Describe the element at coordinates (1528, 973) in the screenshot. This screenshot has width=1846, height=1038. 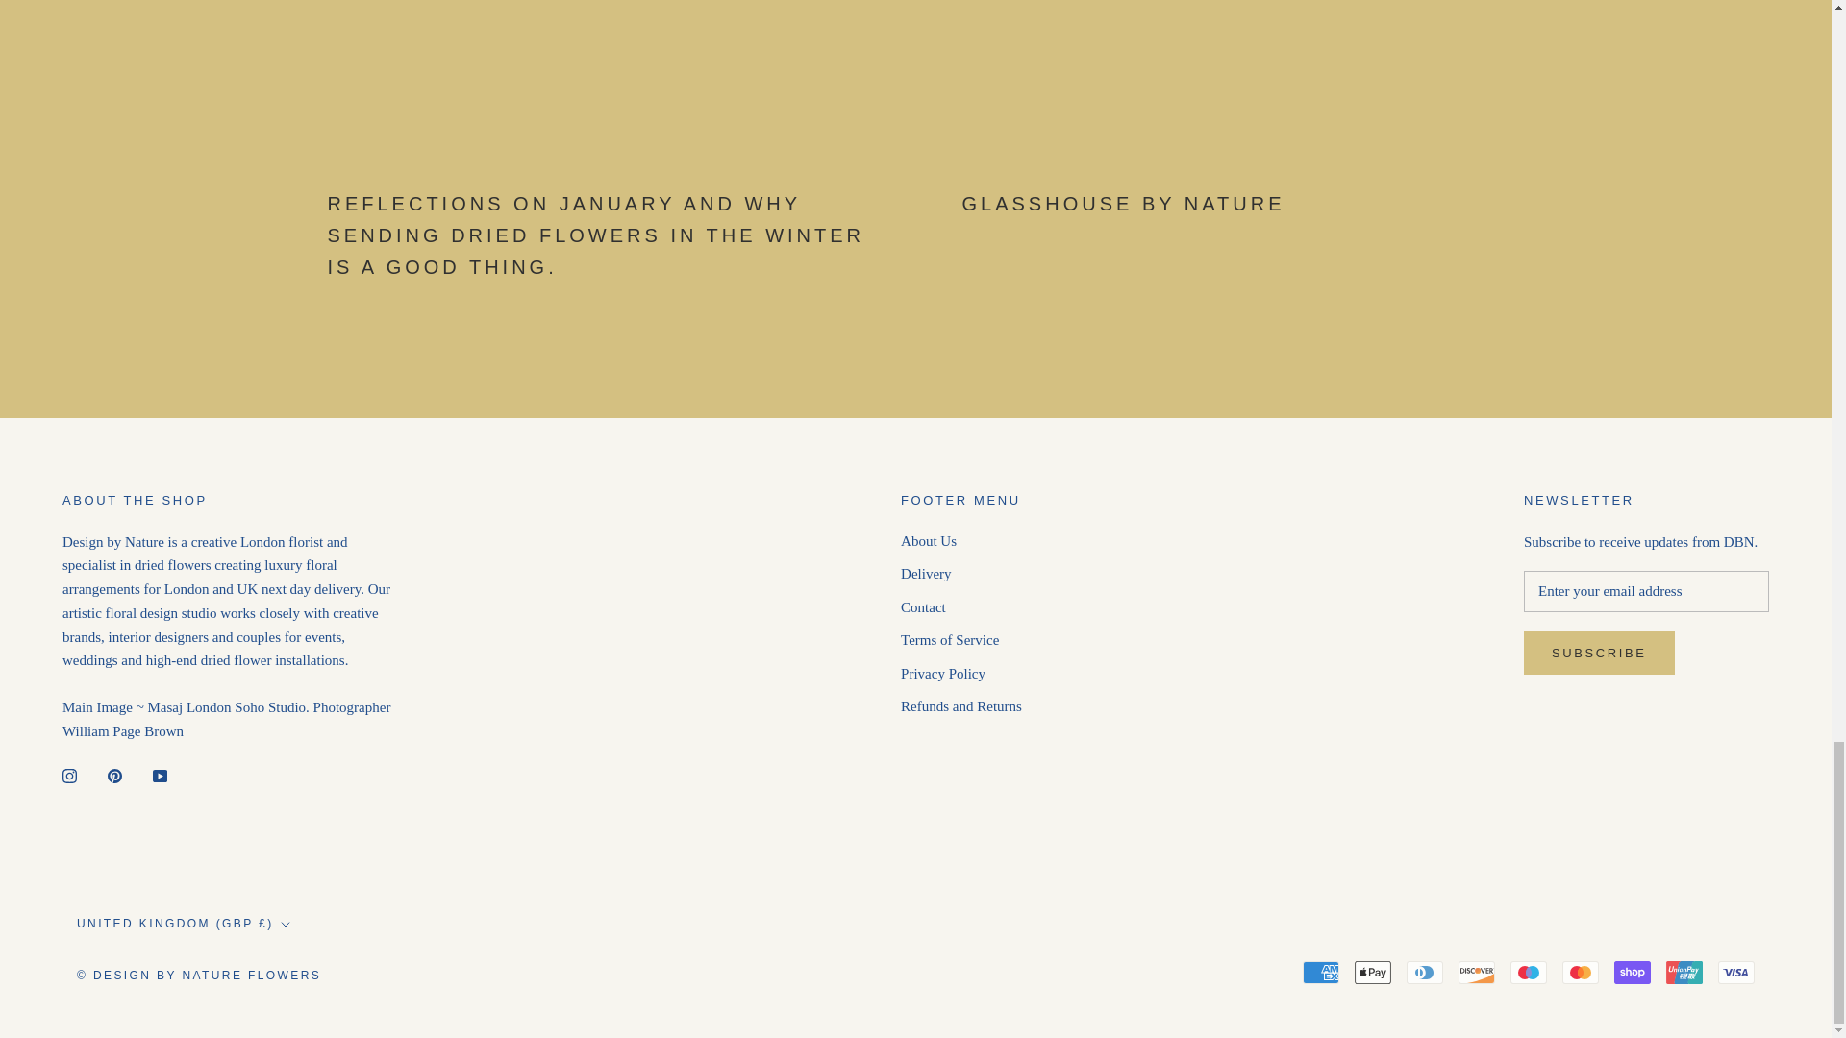
I see `Maestro` at that location.